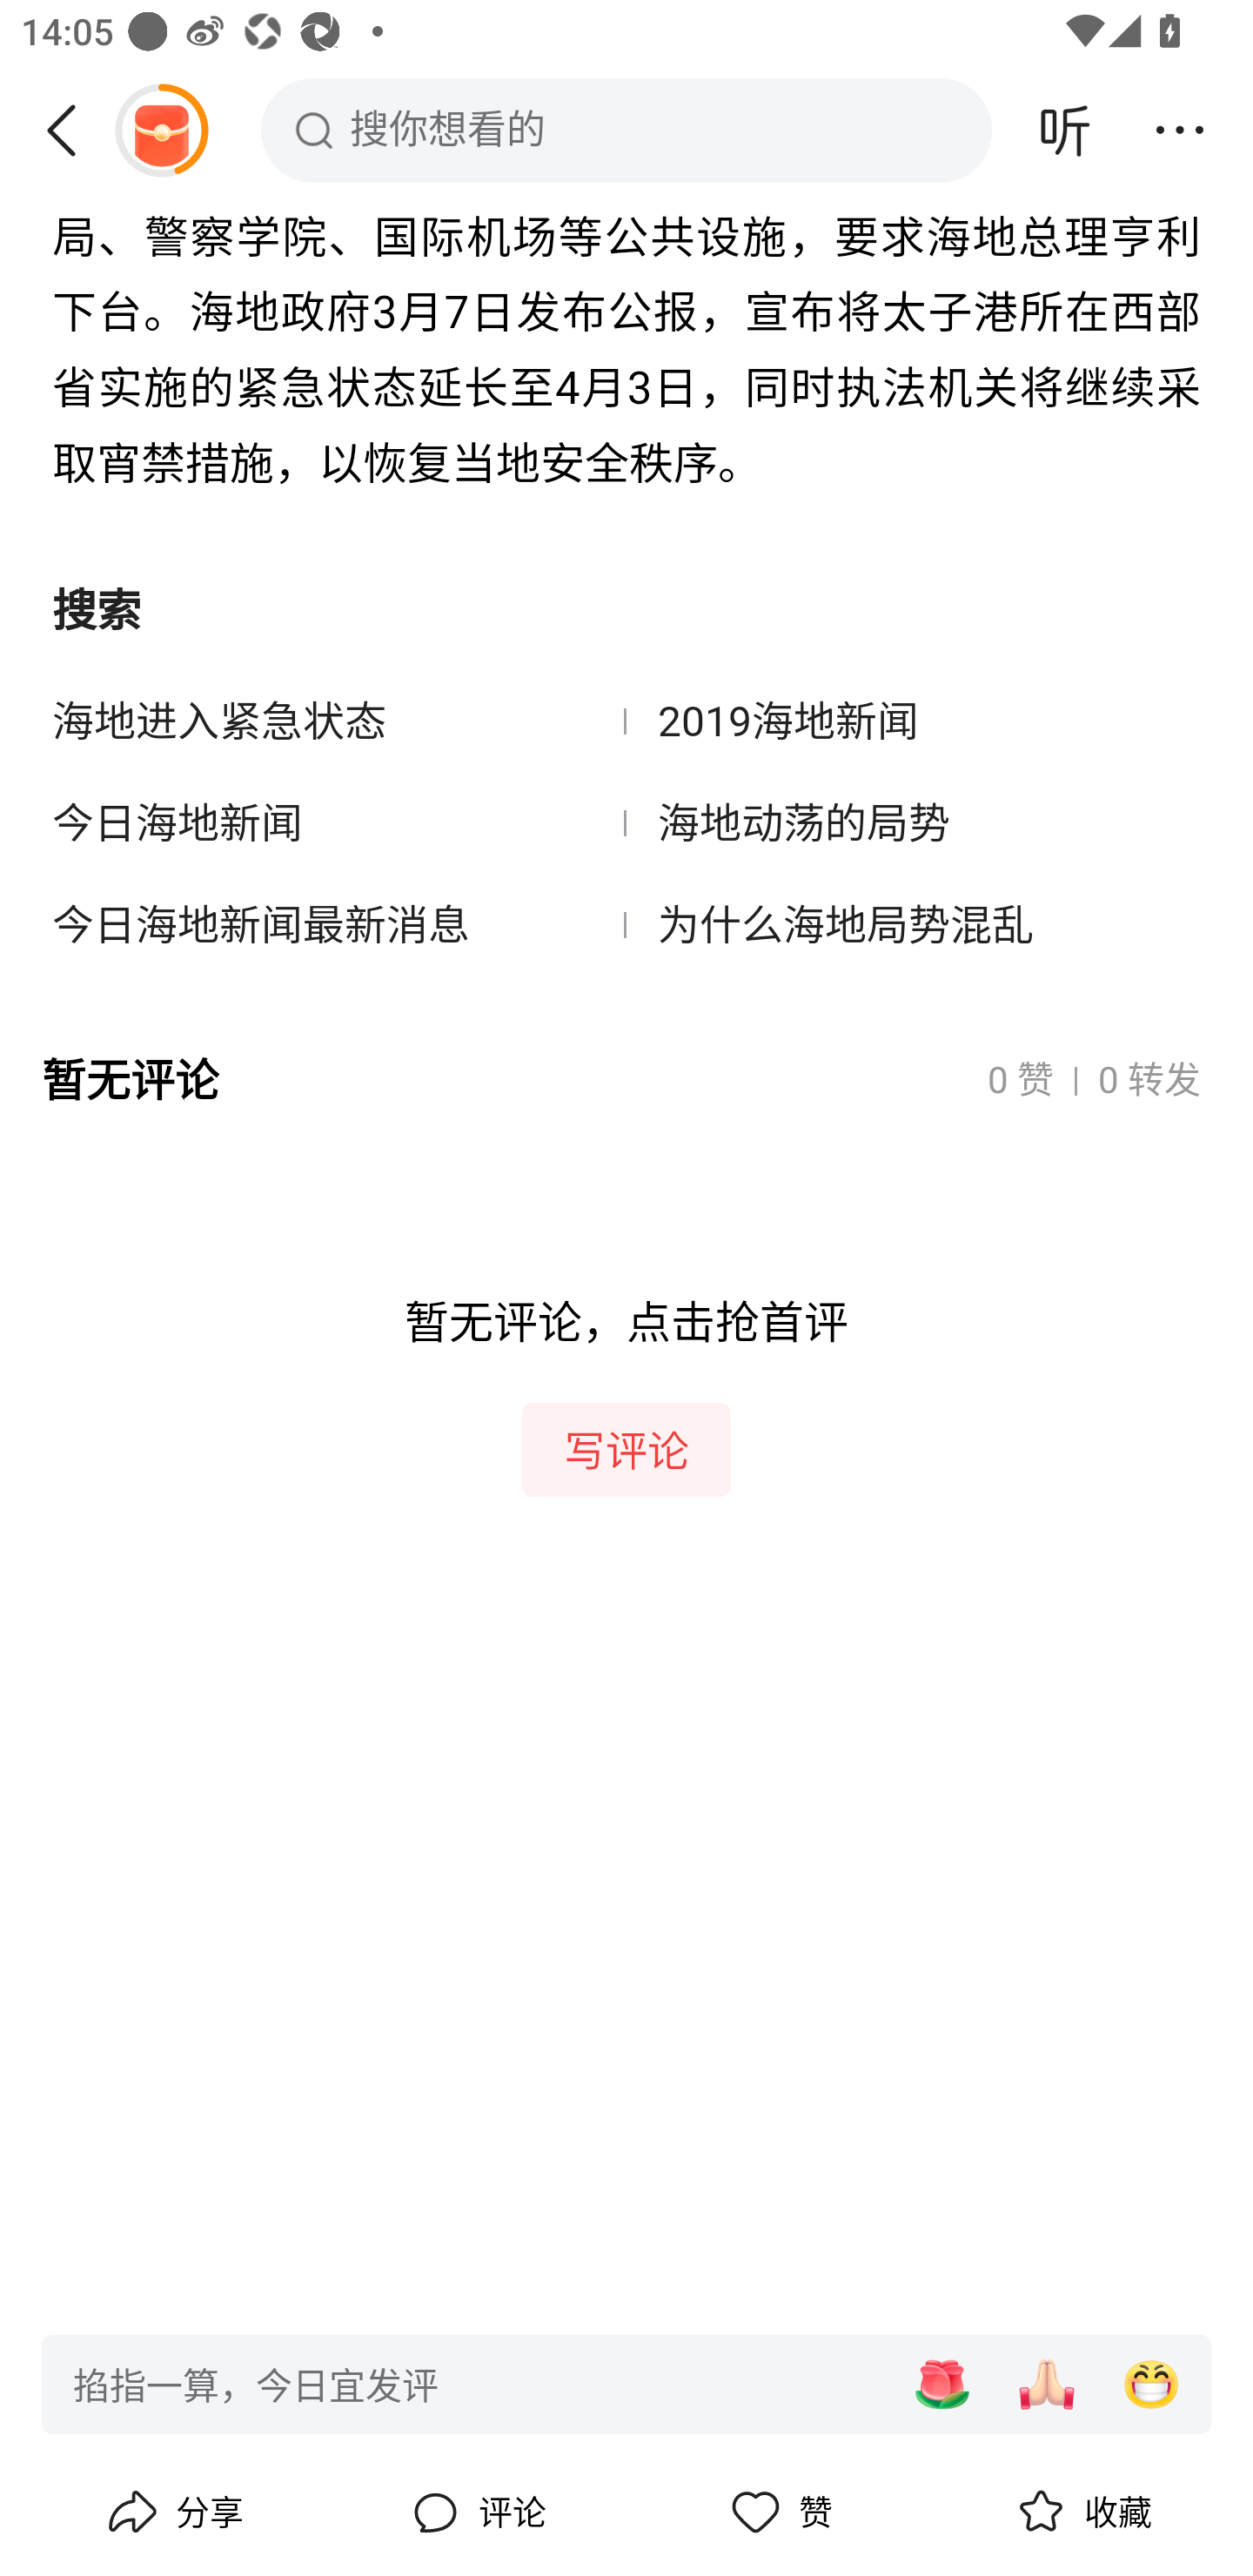 The height and width of the screenshot is (2576, 1253). I want to click on 更多操作, so click(1180, 130).